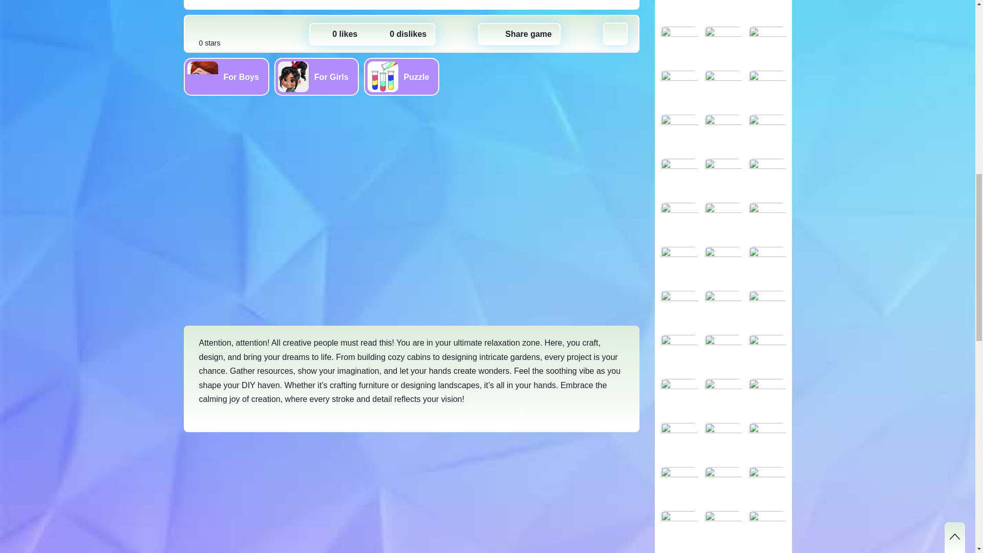 Image resolution: width=983 pixels, height=553 pixels. Describe the element at coordinates (337, 34) in the screenshot. I see `0` at that location.